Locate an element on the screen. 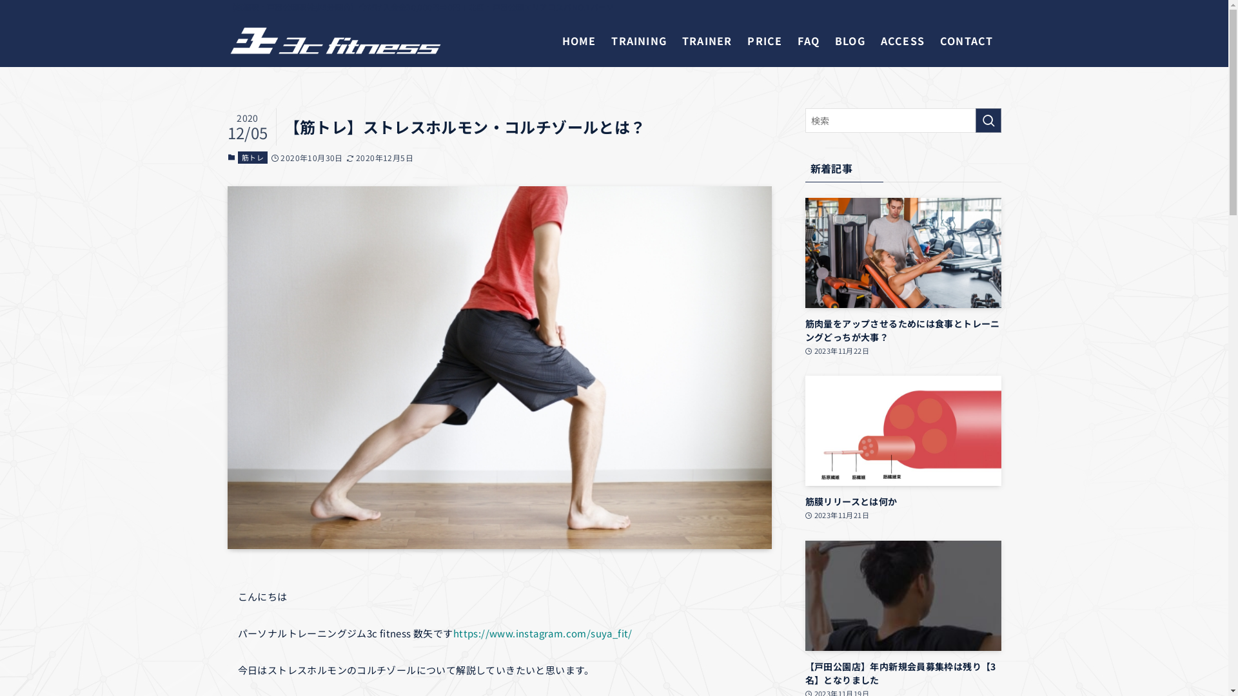 Image resolution: width=1238 pixels, height=696 pixels. search is located at coordinates (784, 358).